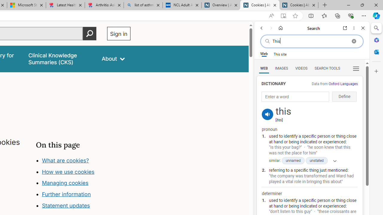 The width and height of the screenshot is (383, 215). I want to click on Statement updates, so click(66, 205).